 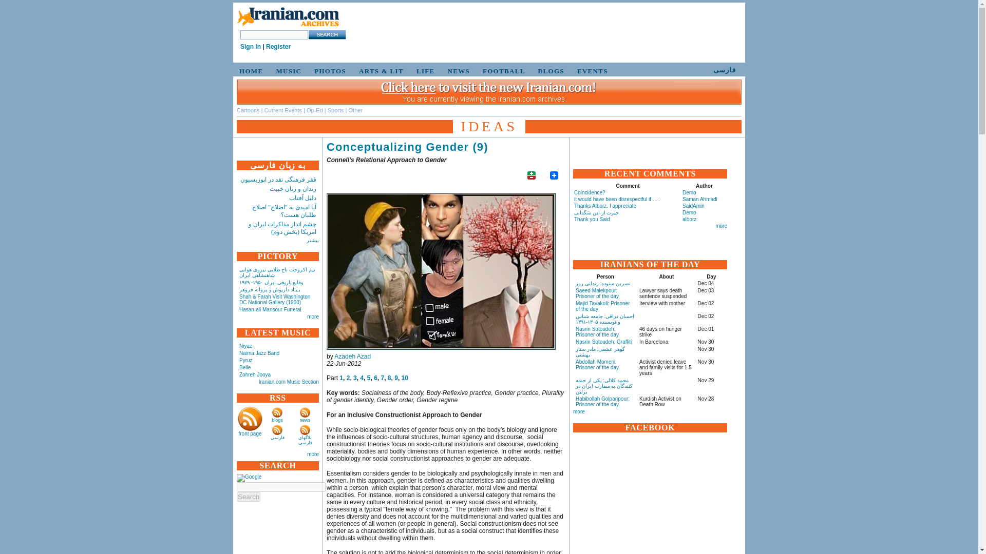 What do you see at coordinates (270, 310) in the screenshot?
I see `Hasan-ali Mansour Funeral` at bounding box center [270, 310].